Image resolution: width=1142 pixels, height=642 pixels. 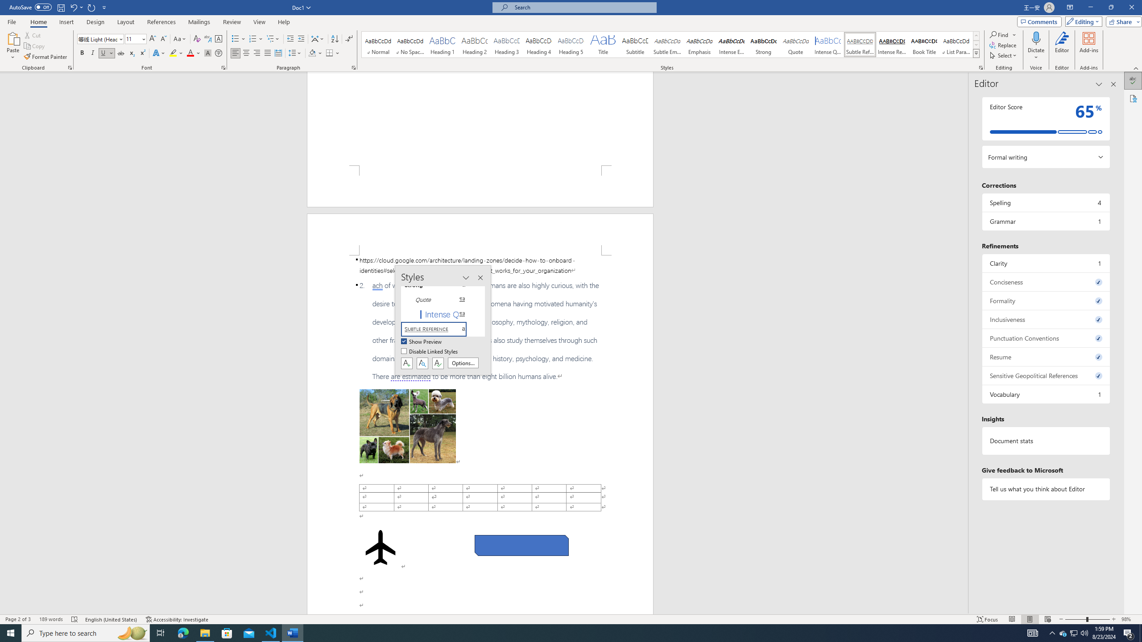 I want to click on Page Number Page 2 of 3, so click(x=18, y=619).